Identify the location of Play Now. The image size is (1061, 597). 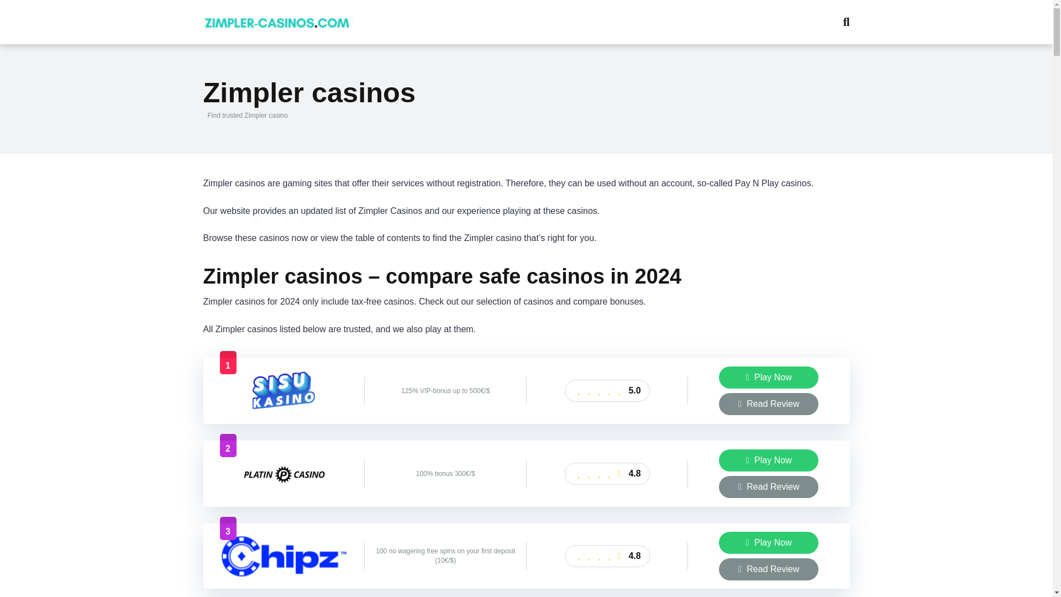
(768, 543).